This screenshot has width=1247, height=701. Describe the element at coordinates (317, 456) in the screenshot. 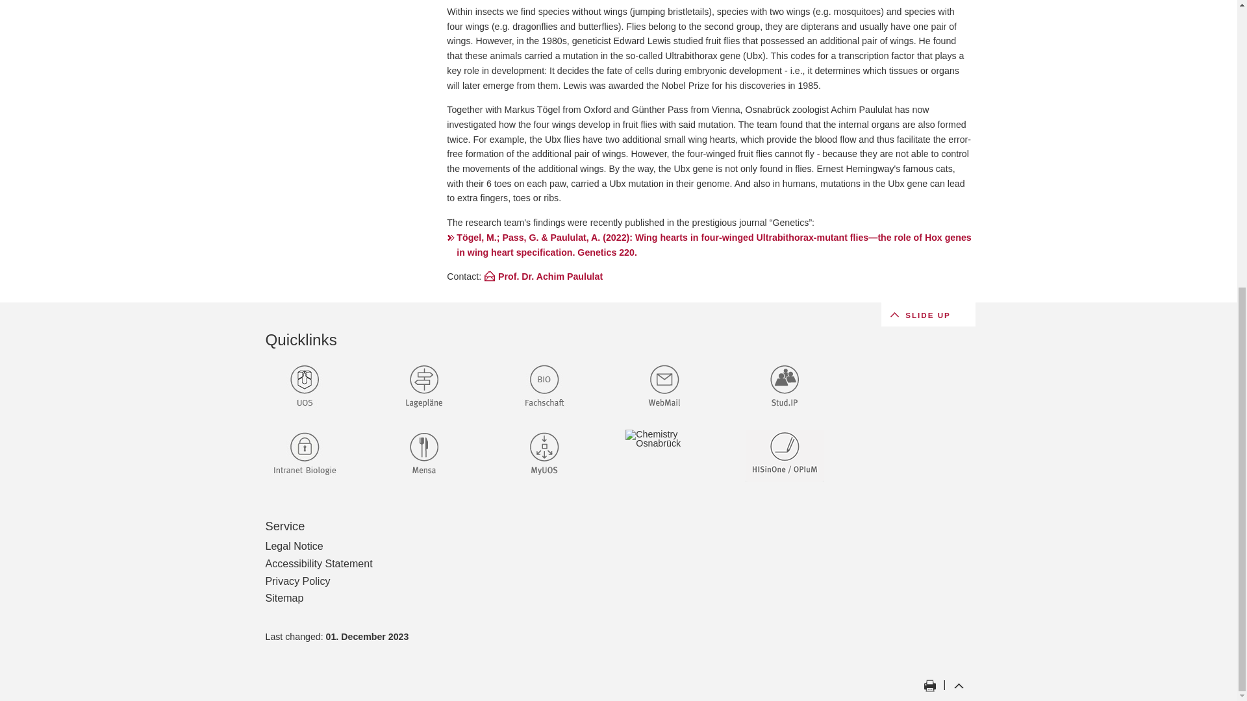

I see `External Link - opens in new window` at that location.